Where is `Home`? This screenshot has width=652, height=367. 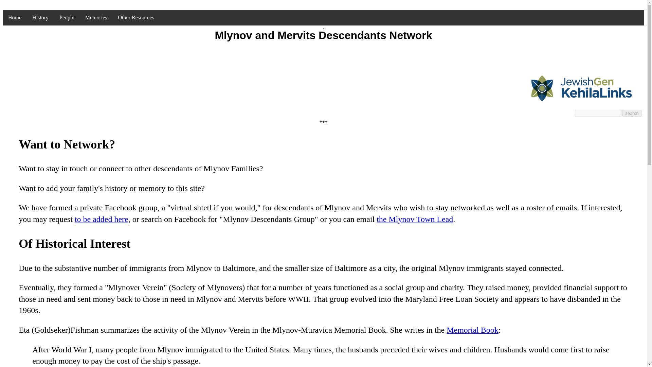
Home is located at coordinates (14, 18).